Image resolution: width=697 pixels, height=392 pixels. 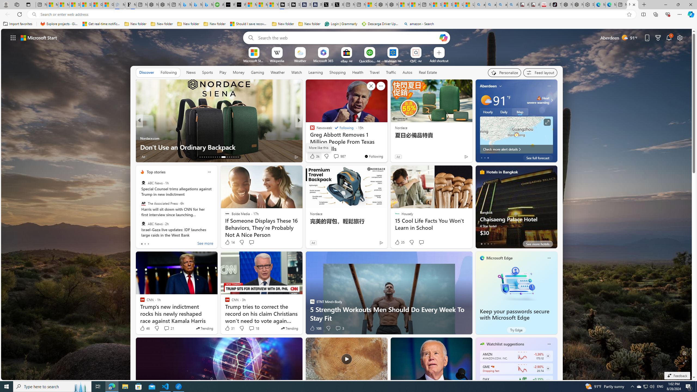 I want to click on Heat - Severe Heat severe warning, so click(x=538, y=100).